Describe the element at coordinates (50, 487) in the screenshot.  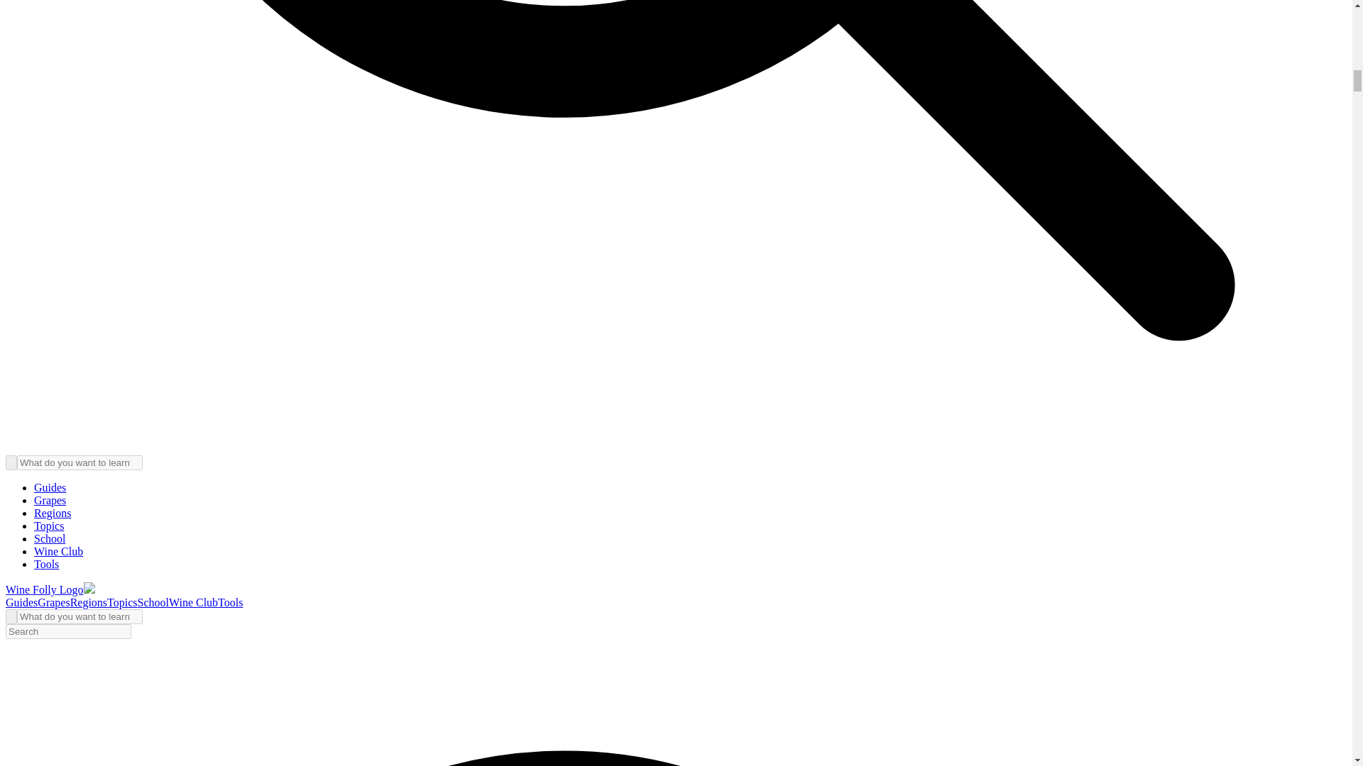
I see `Guides` at that location.